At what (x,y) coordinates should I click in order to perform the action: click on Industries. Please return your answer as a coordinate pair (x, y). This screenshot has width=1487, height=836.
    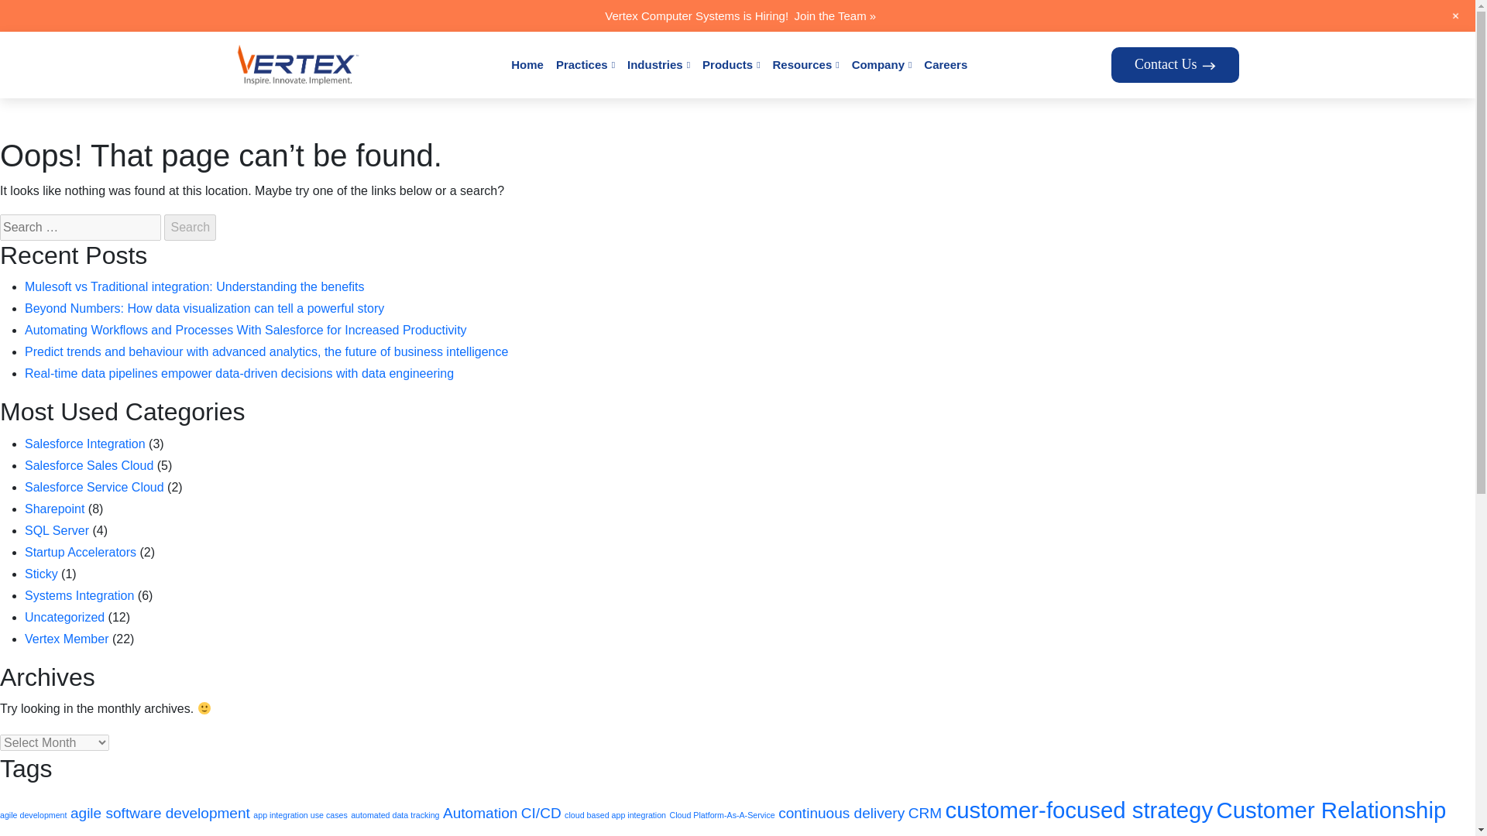
    Looking at the image, I should click on (658, 65).